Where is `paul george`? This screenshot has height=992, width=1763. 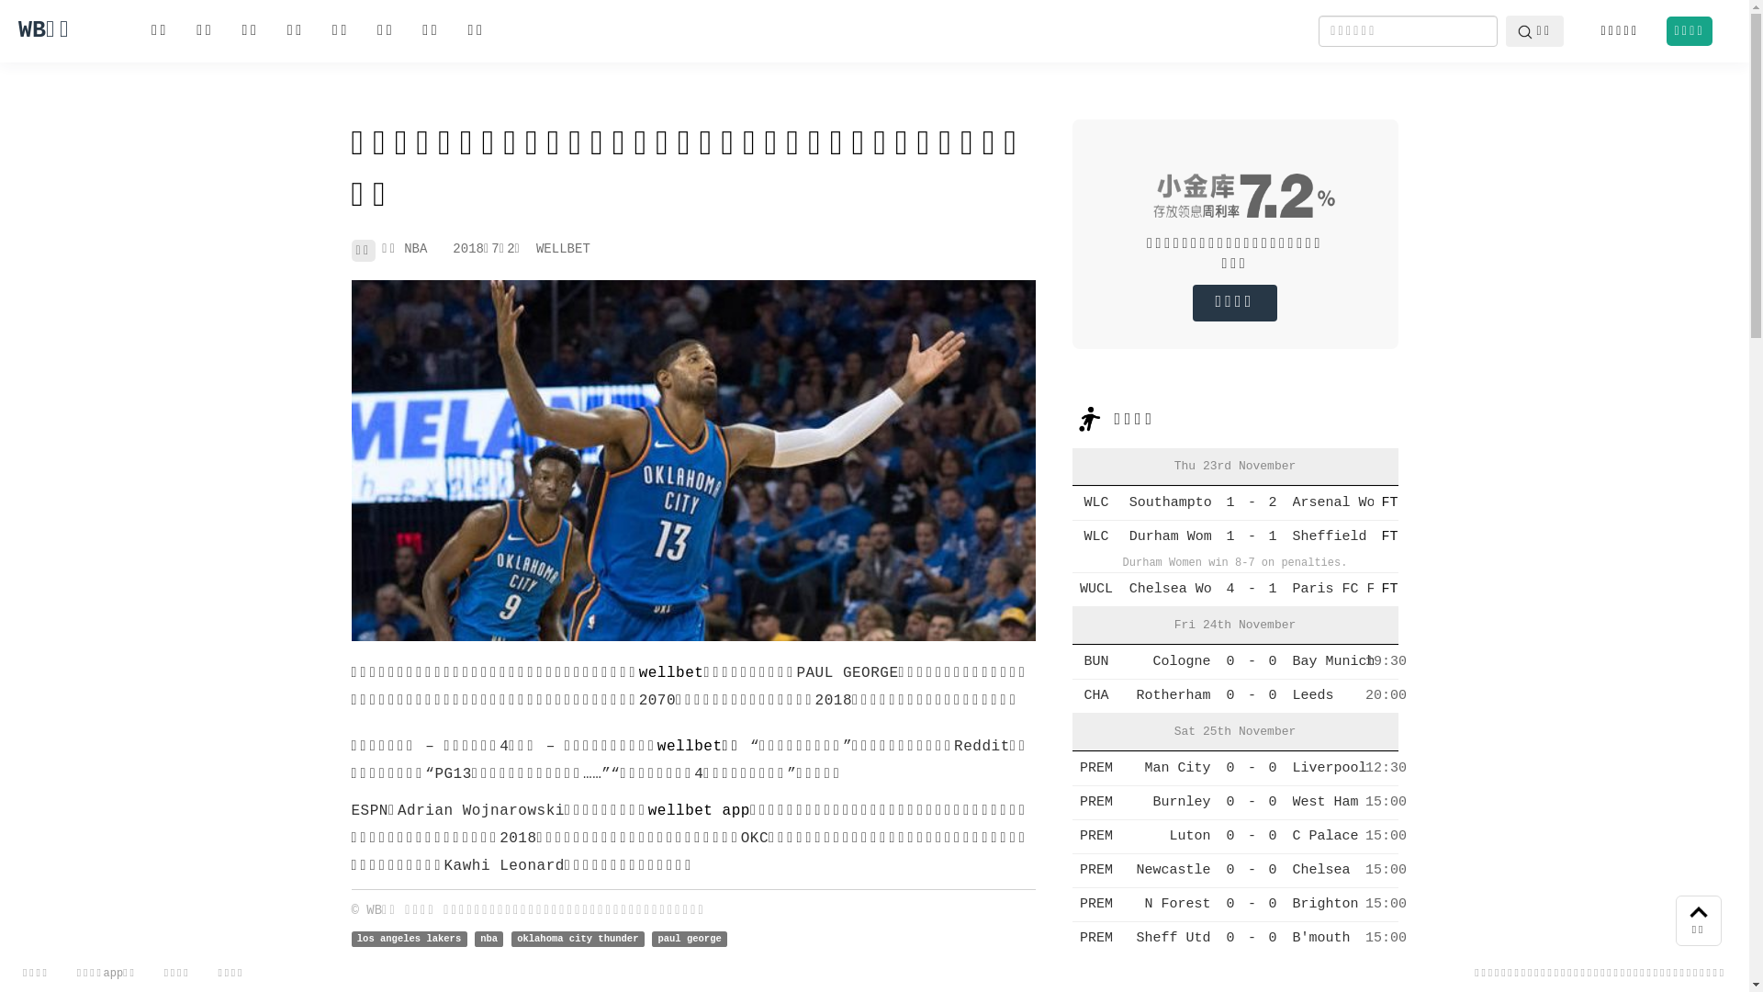 paul george is located at coordinates (690, 939).